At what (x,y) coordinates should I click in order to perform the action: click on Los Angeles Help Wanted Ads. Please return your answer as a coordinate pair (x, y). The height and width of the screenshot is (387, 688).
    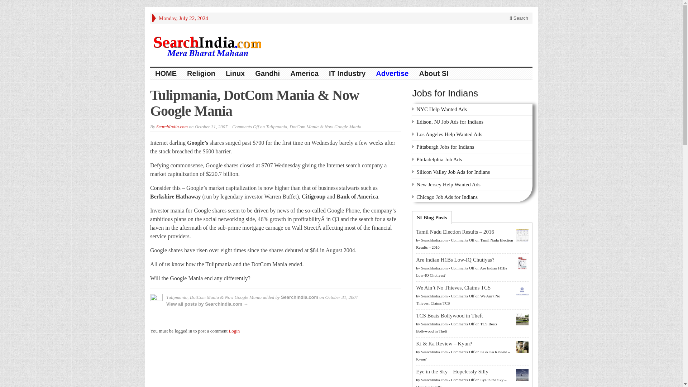
    Looking at the image, I should click on (449, 134).